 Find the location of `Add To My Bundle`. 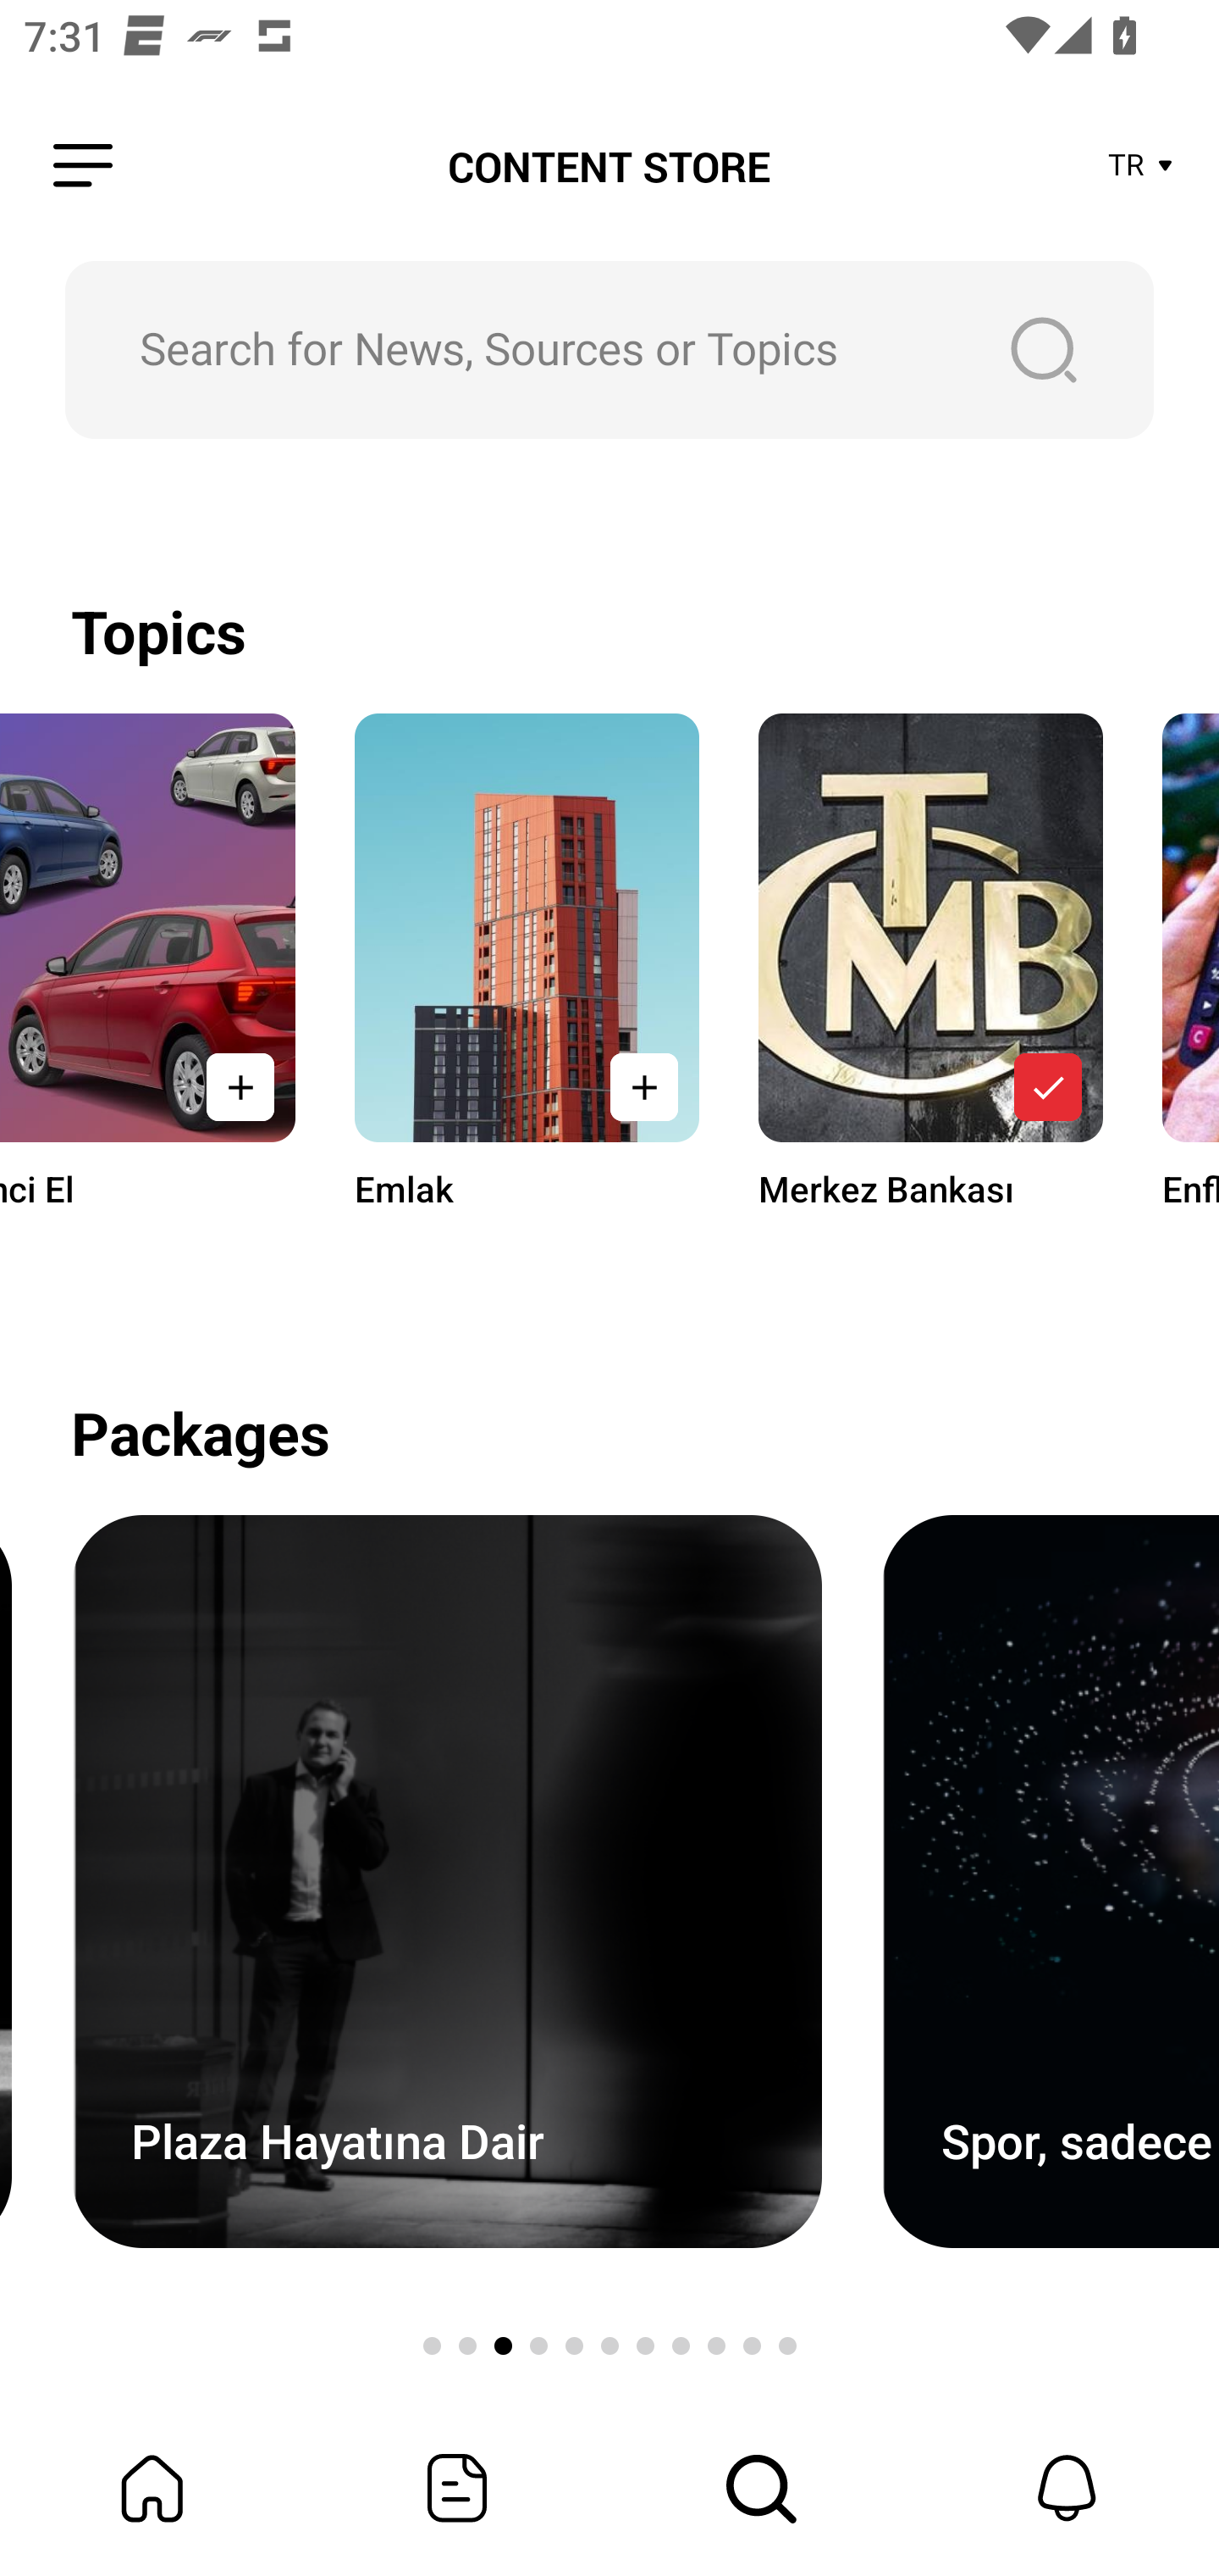

Add To My Bundle is located at coordinates (240, 1086).